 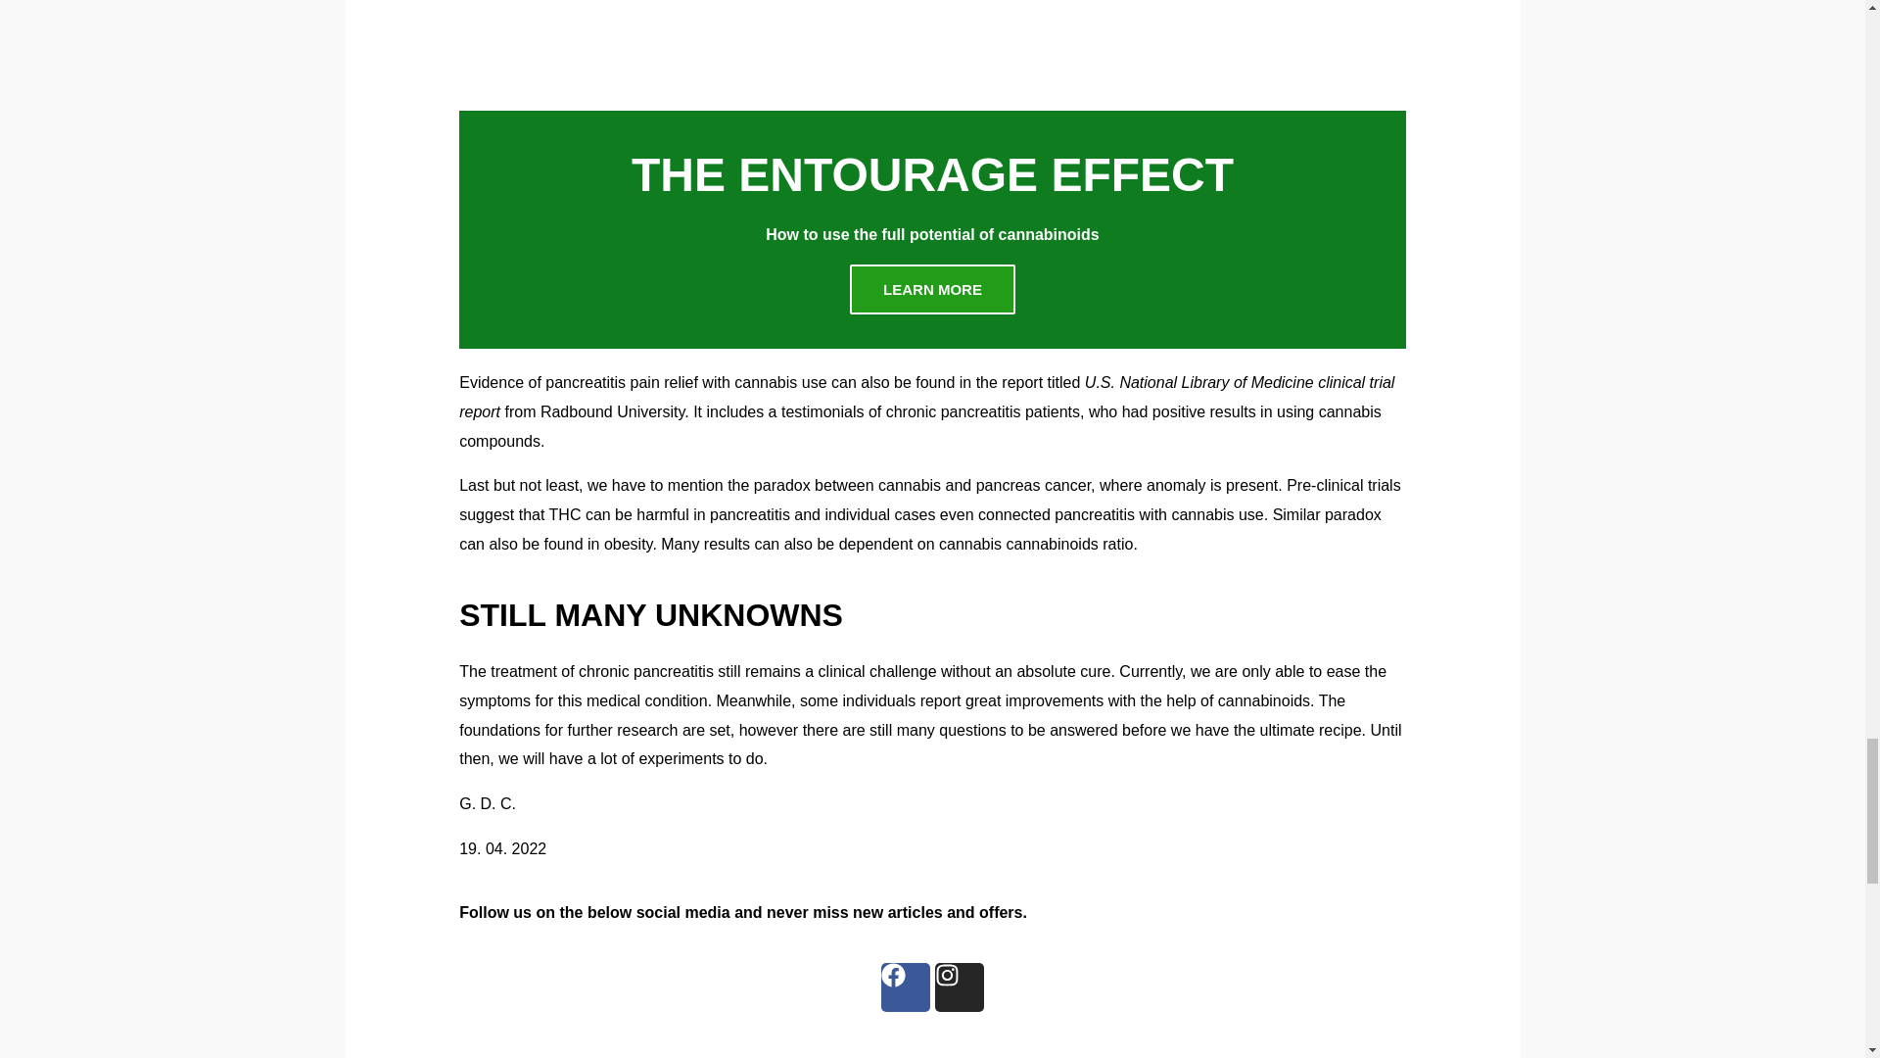 I want to click on Facebook, so click(x=906, y=986).